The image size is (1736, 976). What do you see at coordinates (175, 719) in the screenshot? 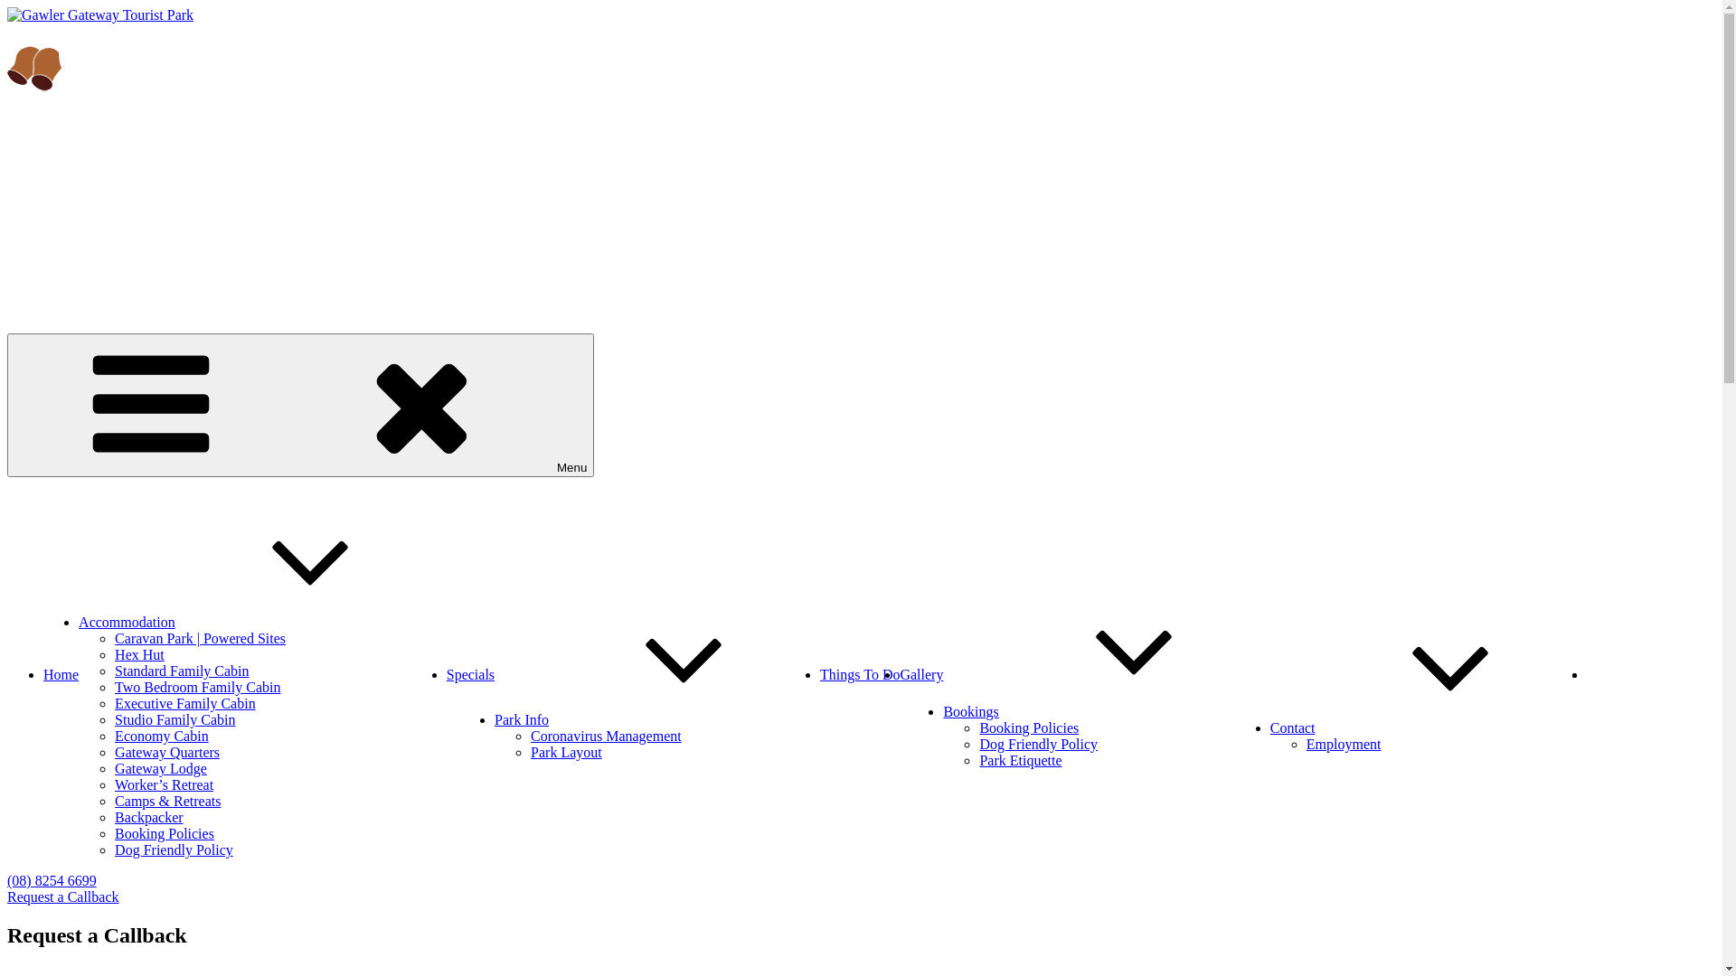
I see `Studio Family Cabin` at bounding box center [175, 719].